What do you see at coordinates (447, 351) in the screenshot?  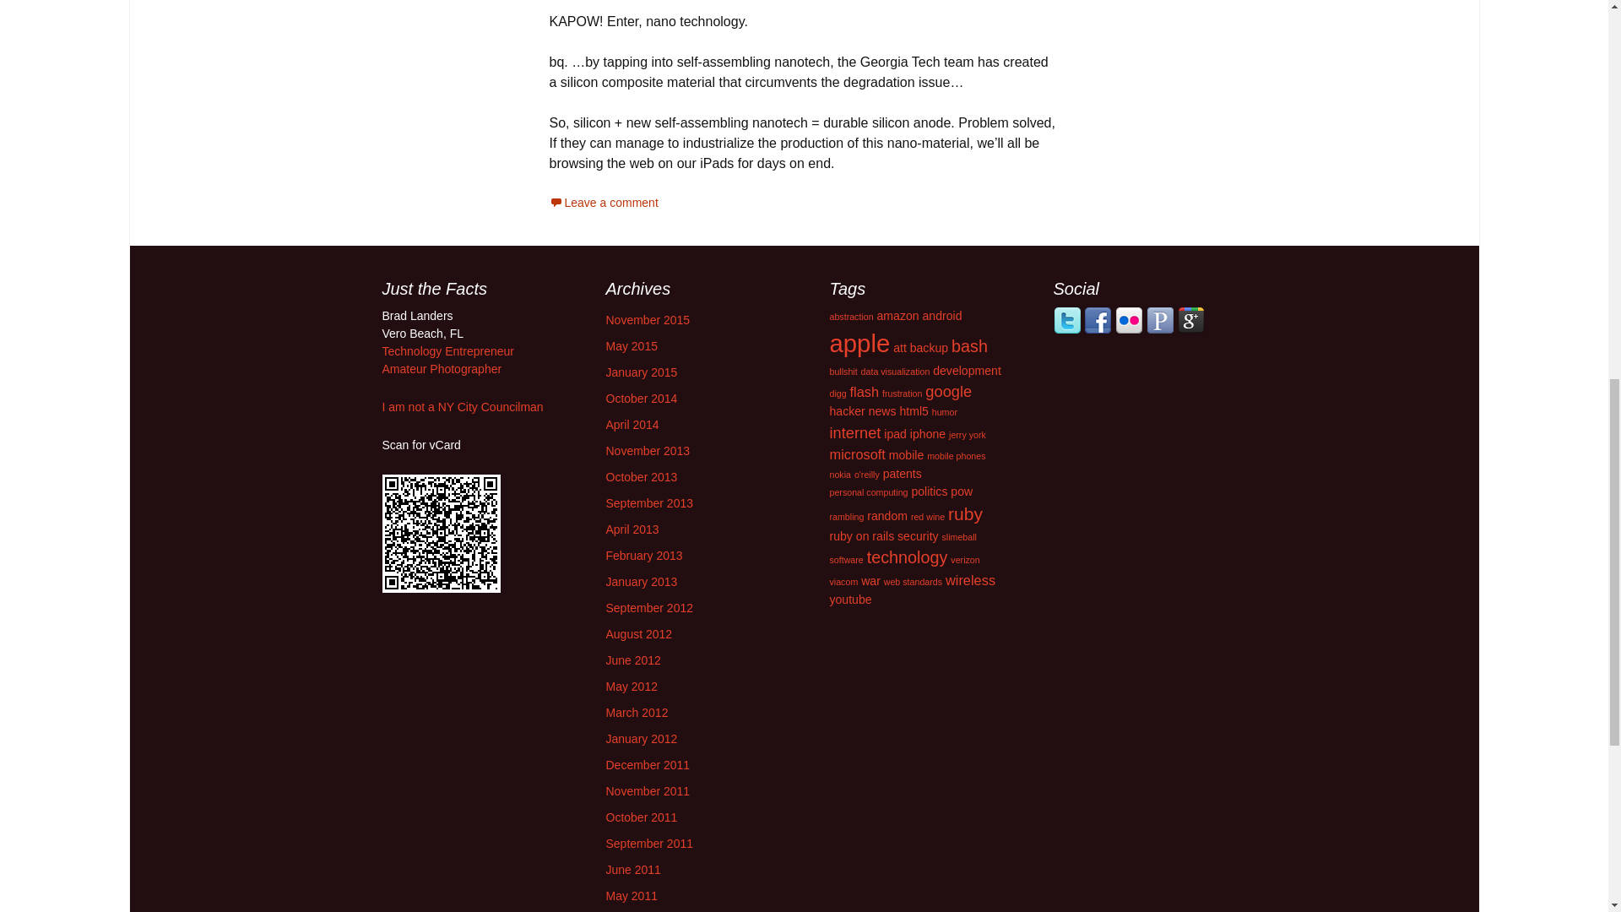 I see `Technology Entrepreneur` at bounding box center [447, 351].